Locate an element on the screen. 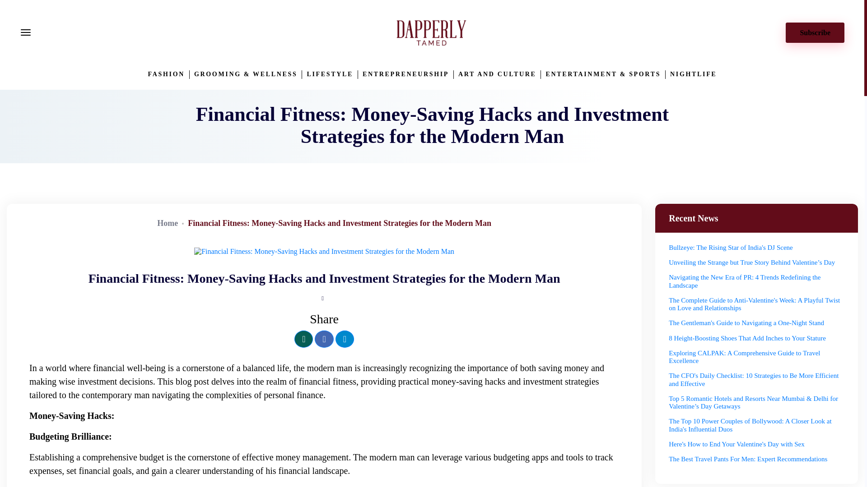 The height and width of the screenshot is (487, 867). Bullzeye: The Rising Star of India's DJ Scene is located at coordinates (730, 248).